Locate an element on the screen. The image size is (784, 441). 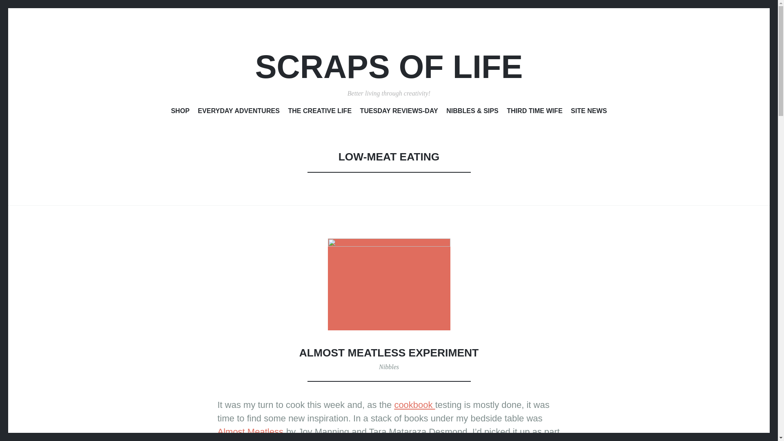
THIRD TIME WIFE is located at coordinates (534, 112).